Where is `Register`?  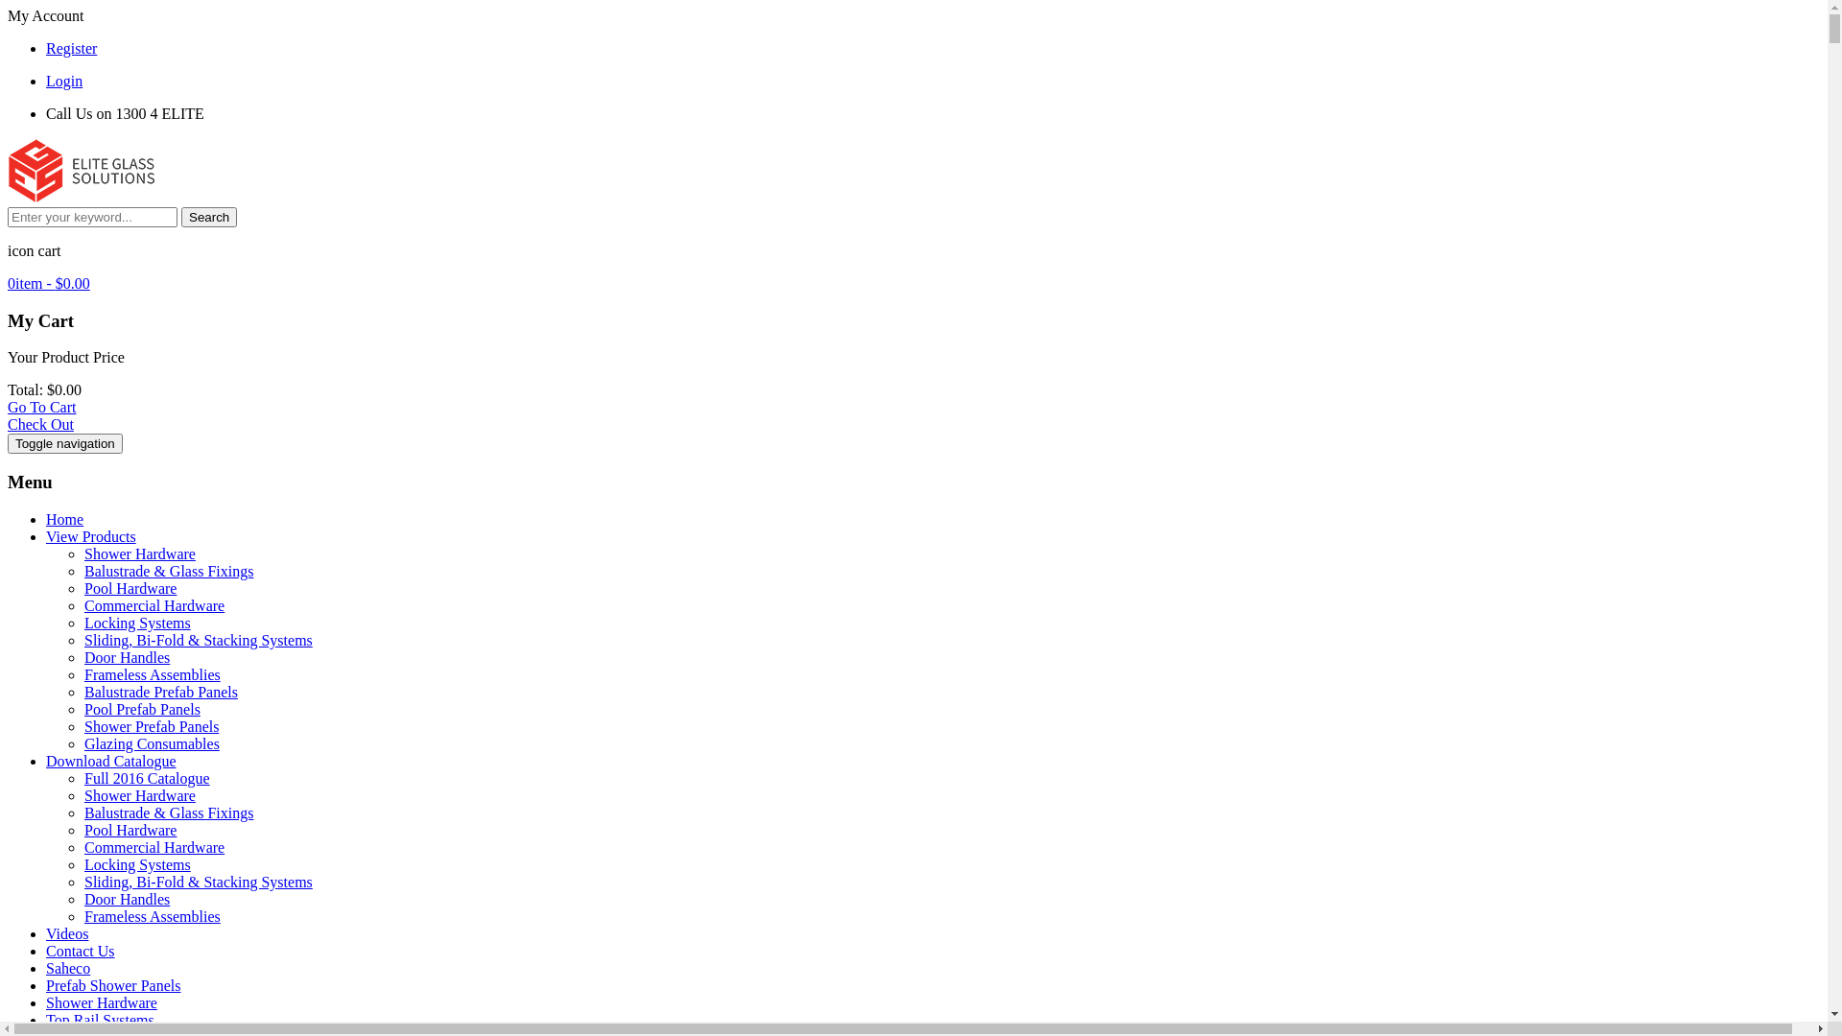 Register is located at coordinates (71, 48).